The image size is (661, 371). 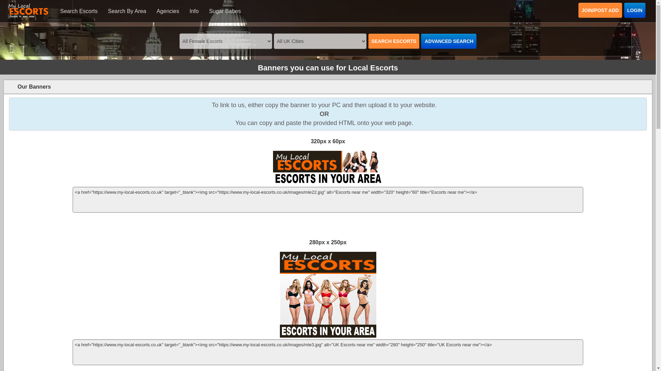 What do you see at coordinates (78, 11) in the screenshot?
I see `Search Escorts` at bounding box center [78, 11].